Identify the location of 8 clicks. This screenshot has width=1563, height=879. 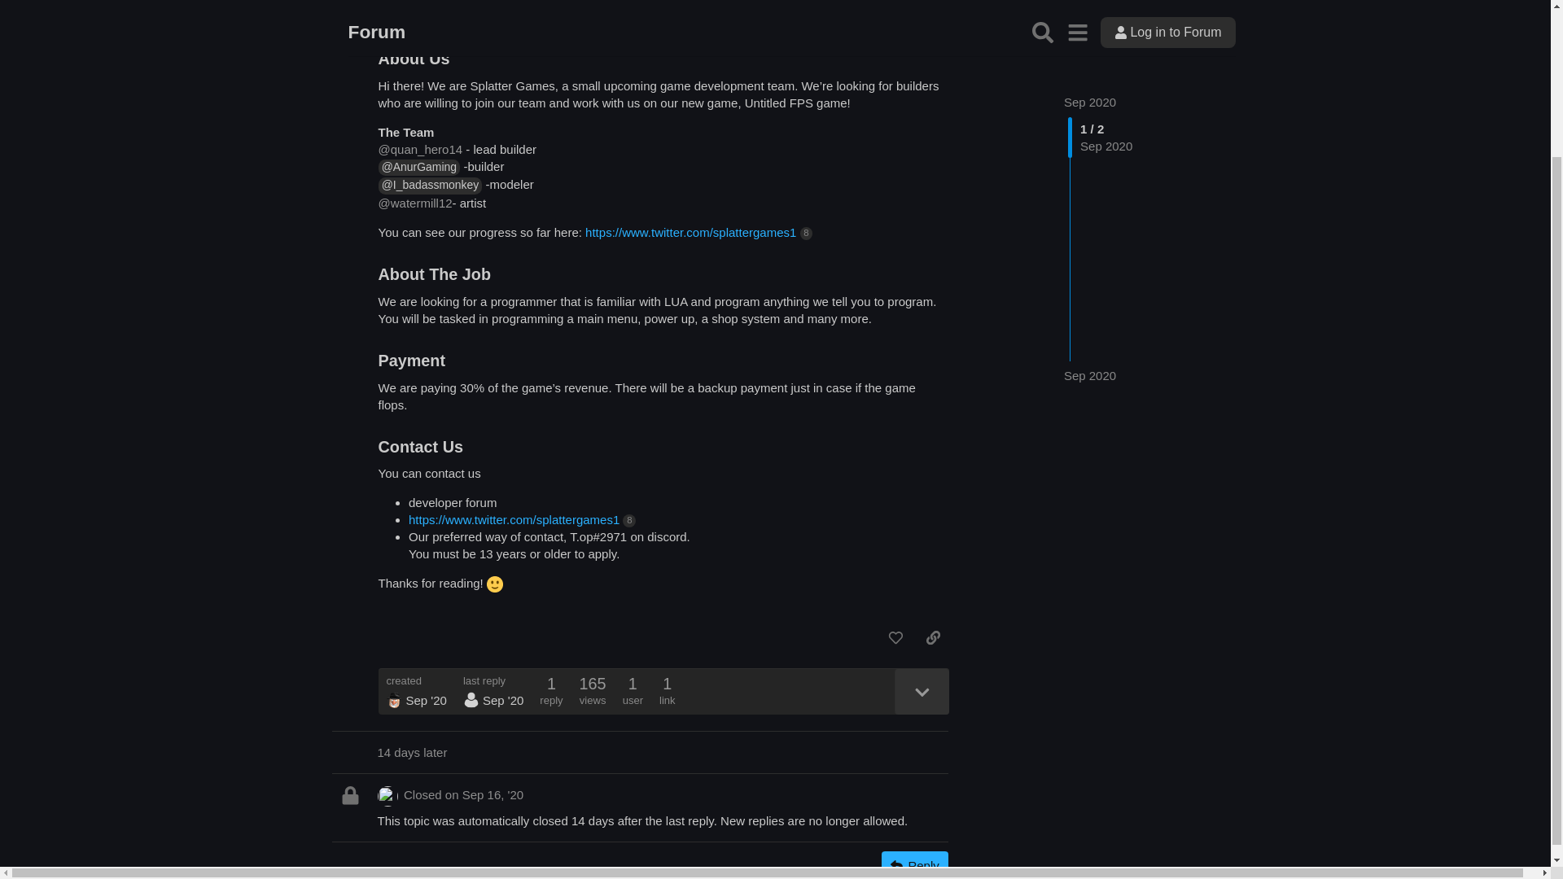
(806, 233).